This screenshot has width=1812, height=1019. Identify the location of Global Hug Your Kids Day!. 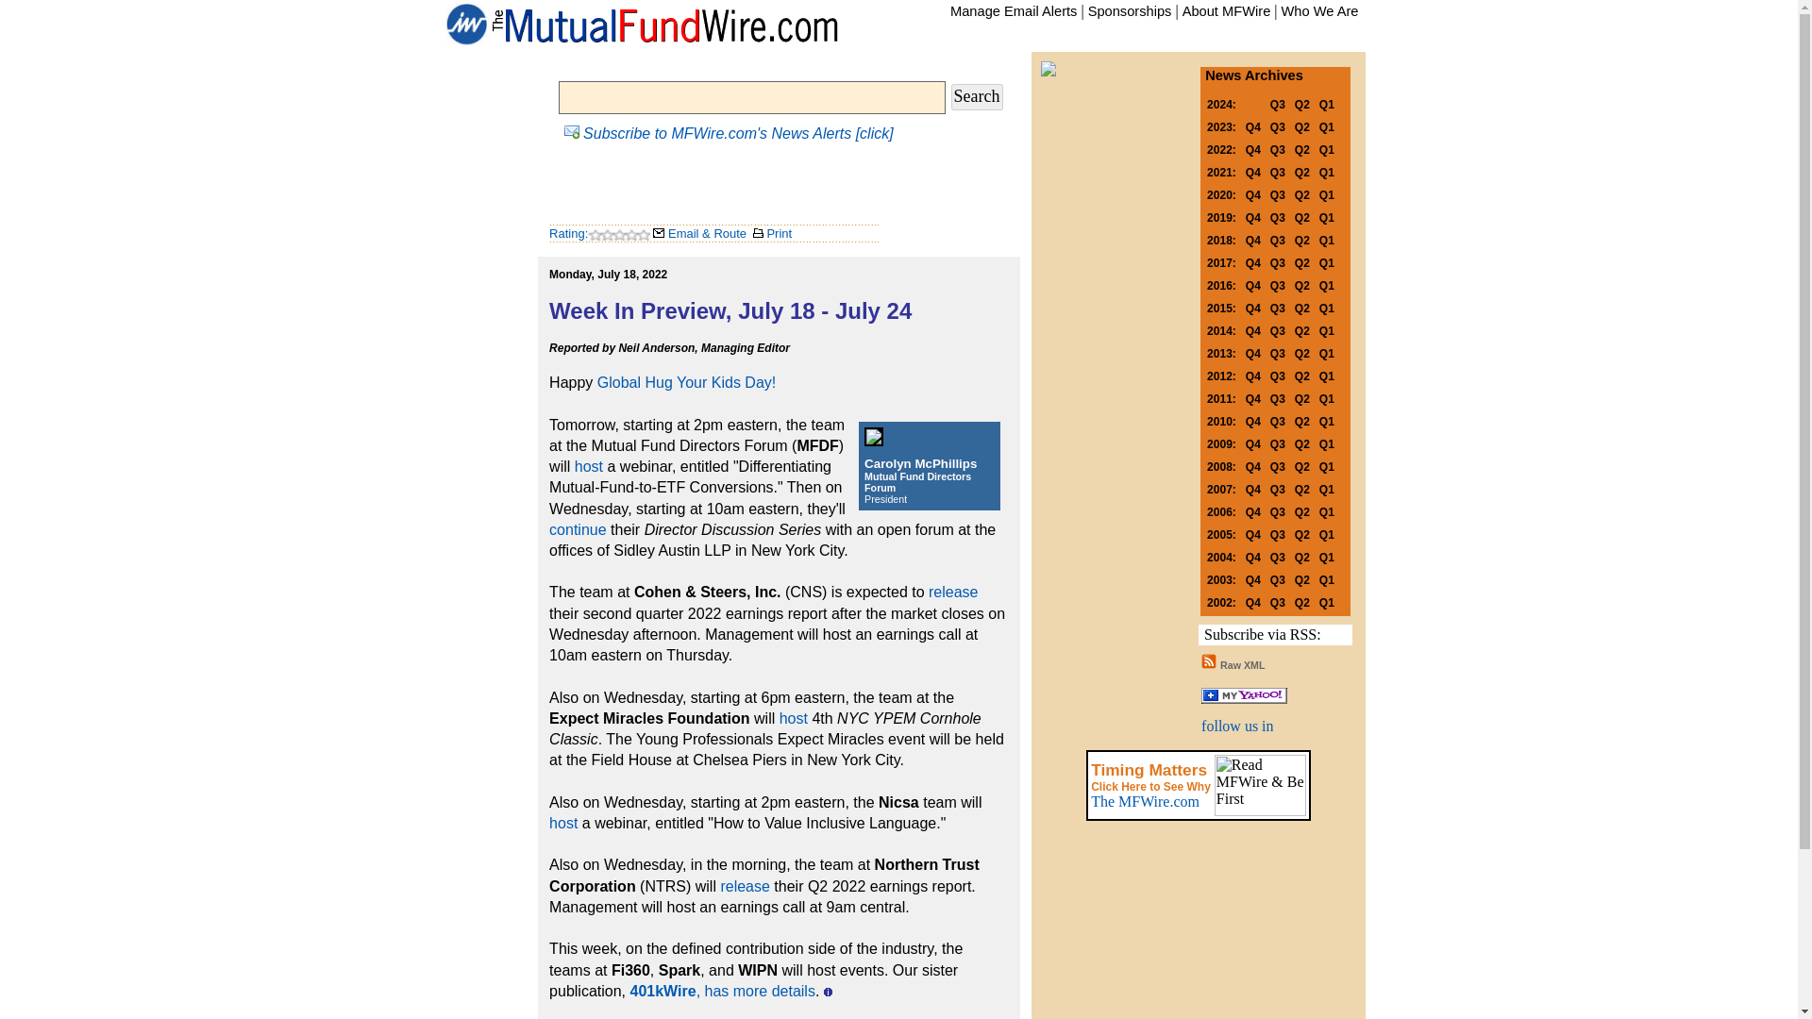
(686, 382).